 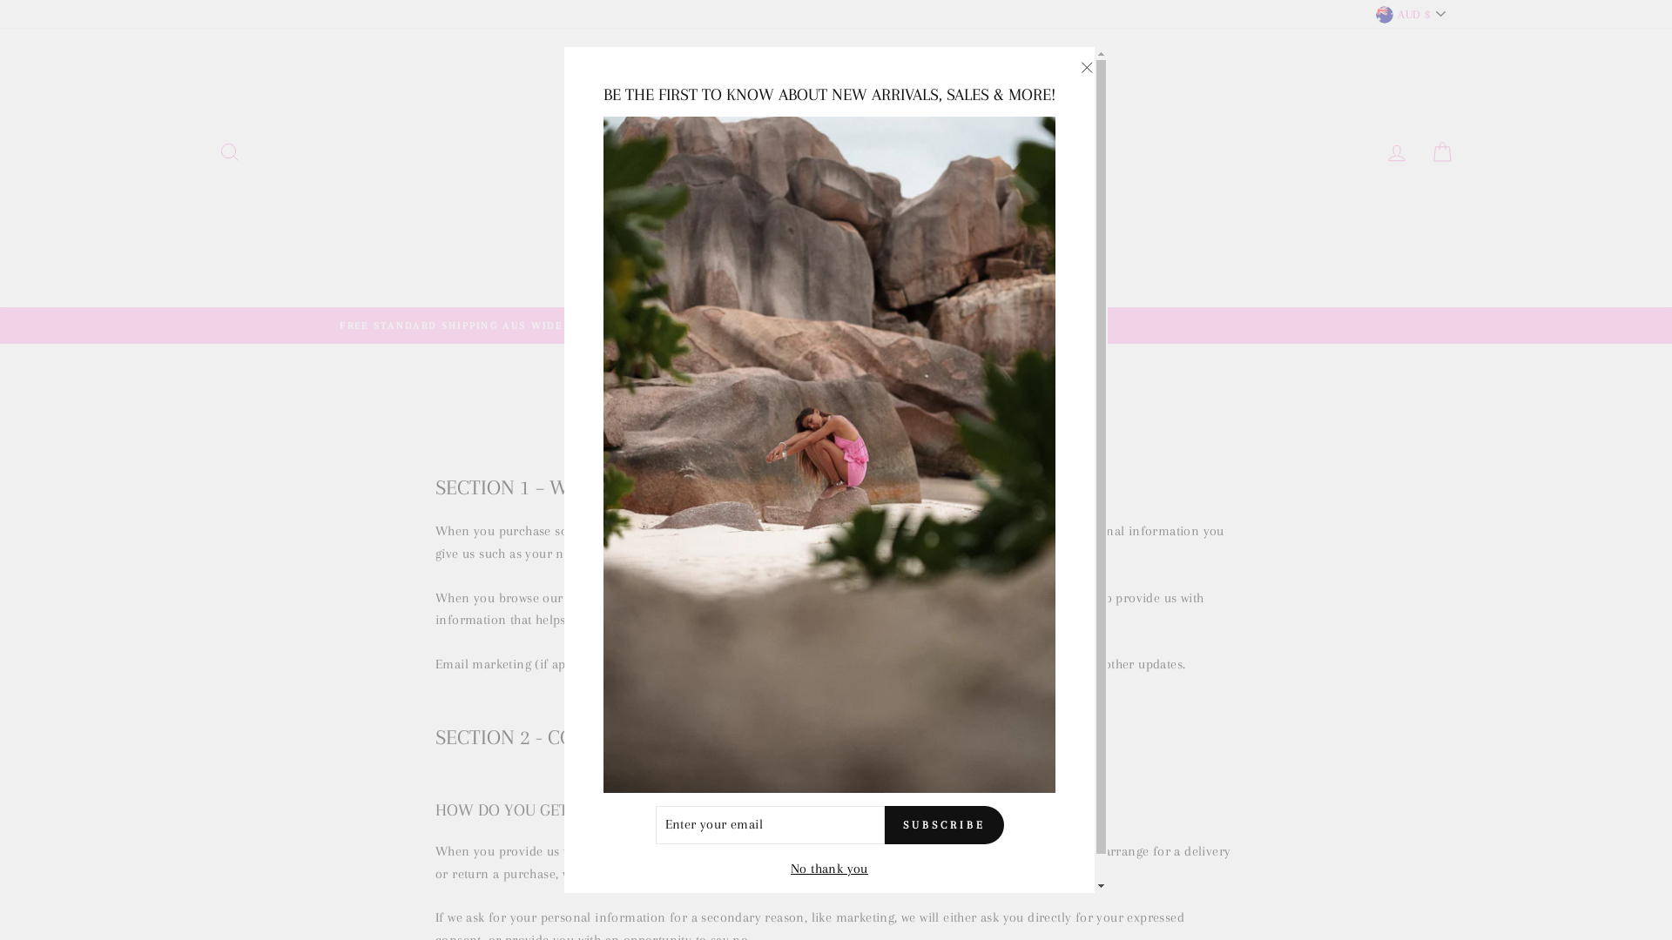 What do you see at coordinates (829, 869) in the screenshot?
I see `No thank you` at bounding box center [829, 869].